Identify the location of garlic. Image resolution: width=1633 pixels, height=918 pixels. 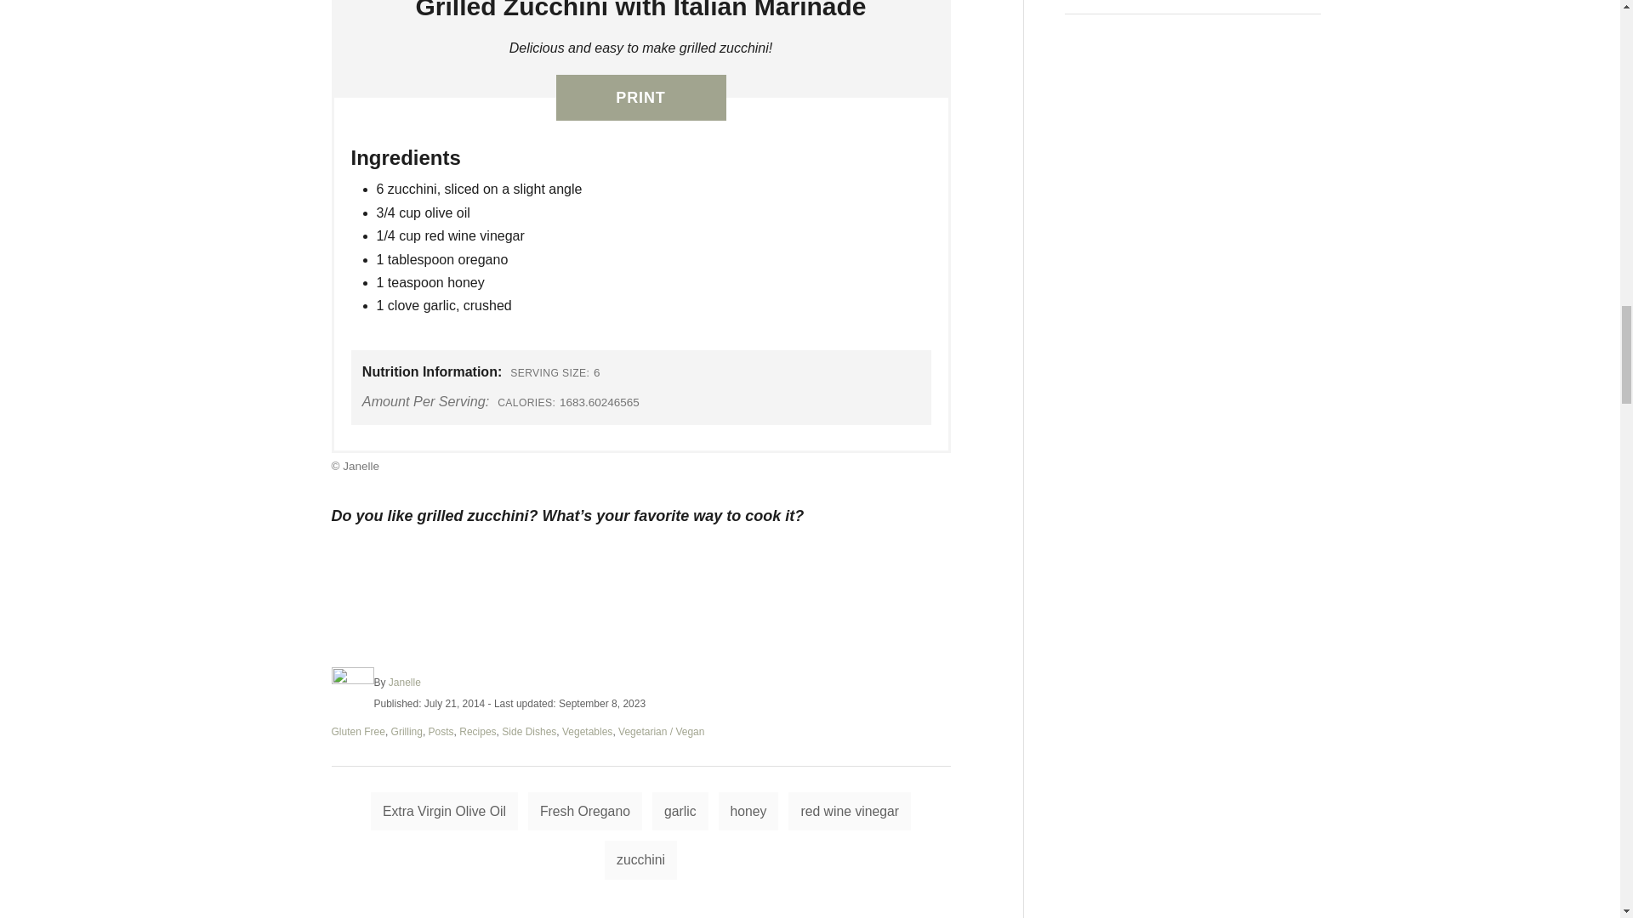
(680, 812).